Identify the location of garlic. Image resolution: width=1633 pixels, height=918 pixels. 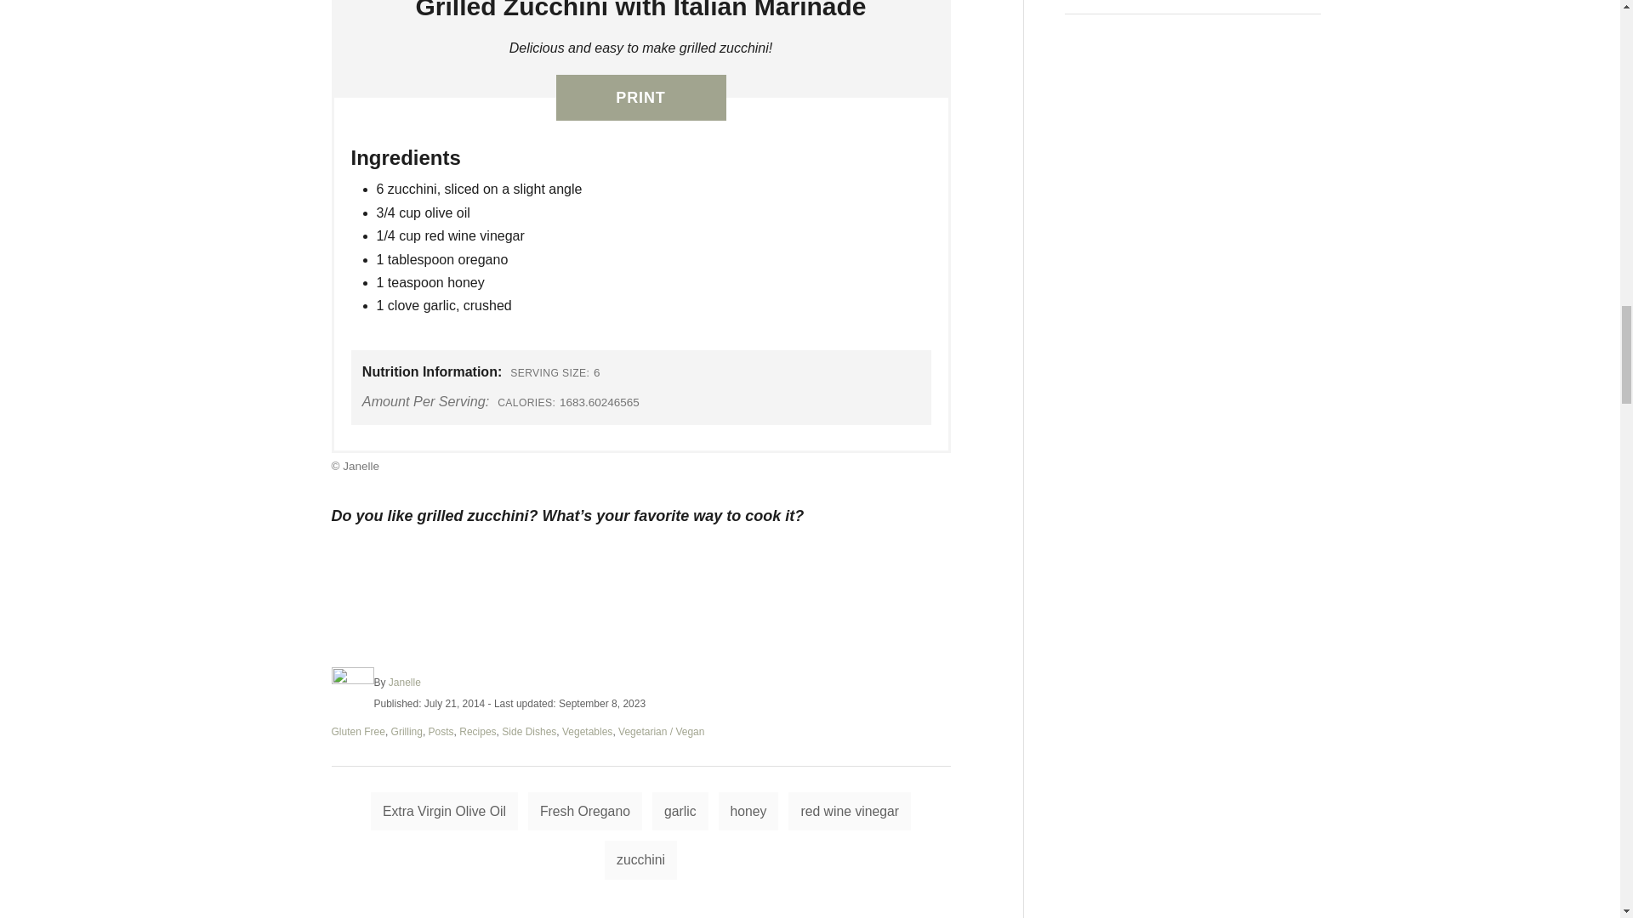
(680, 812).